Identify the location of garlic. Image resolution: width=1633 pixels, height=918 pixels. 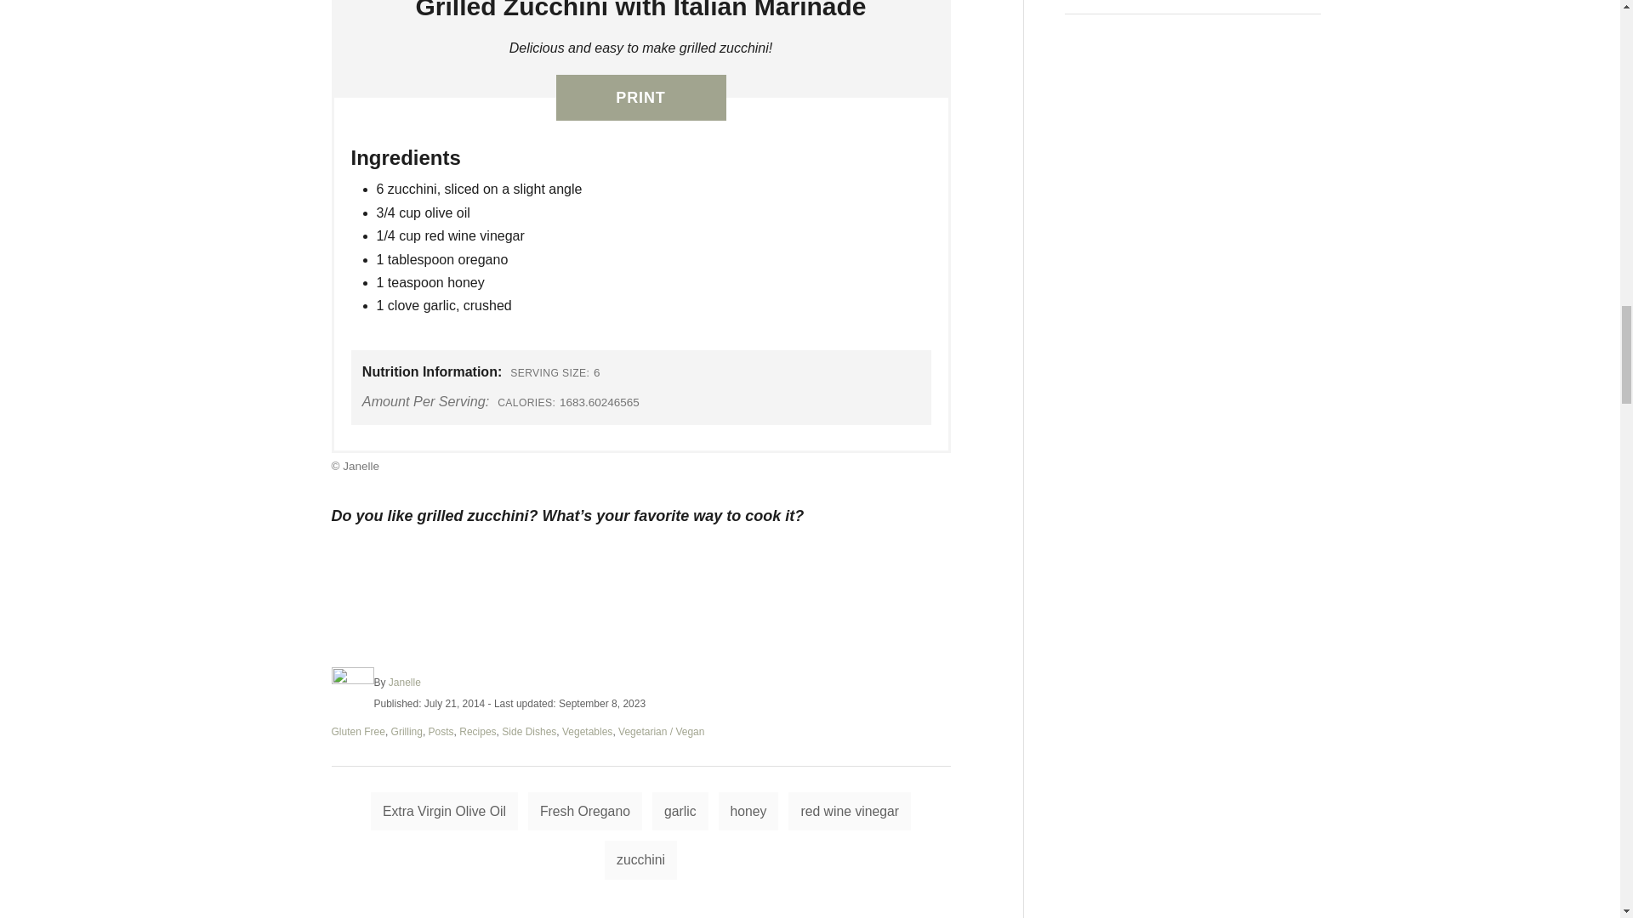
(680, 812).